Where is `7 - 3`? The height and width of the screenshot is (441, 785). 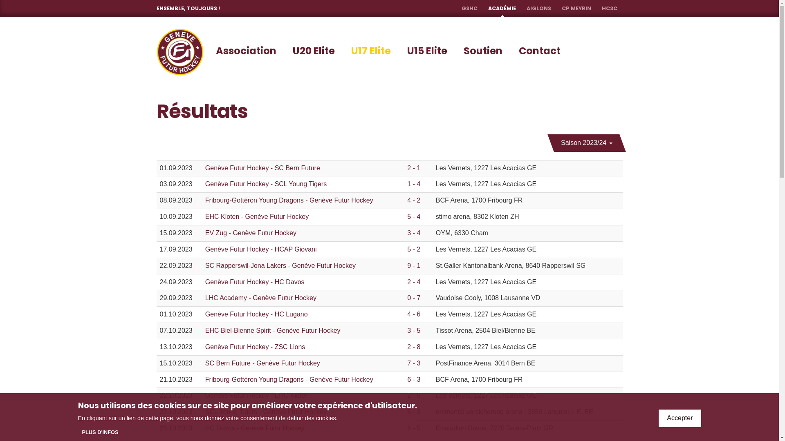
7 - 3 is located at coordinates (414, 363).